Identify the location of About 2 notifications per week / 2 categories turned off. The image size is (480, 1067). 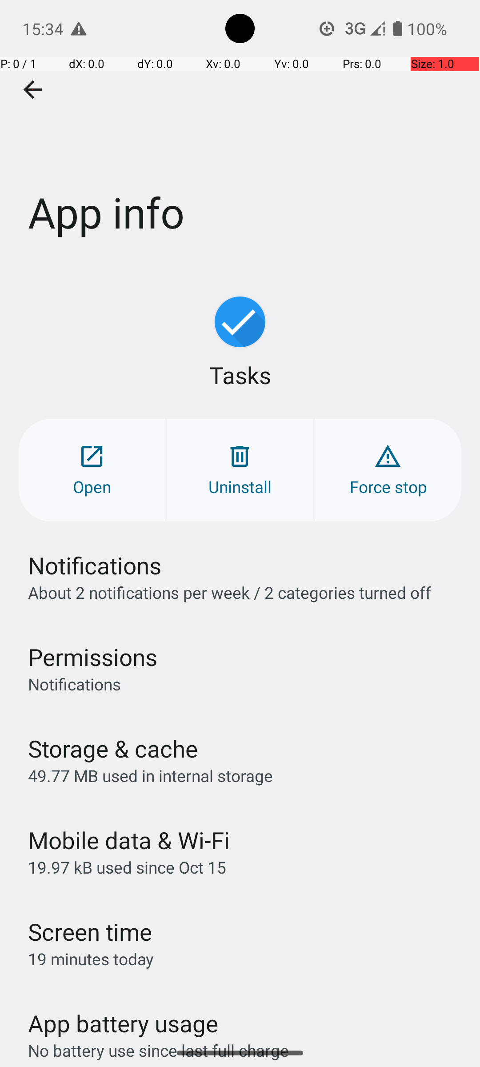
(229, 592).